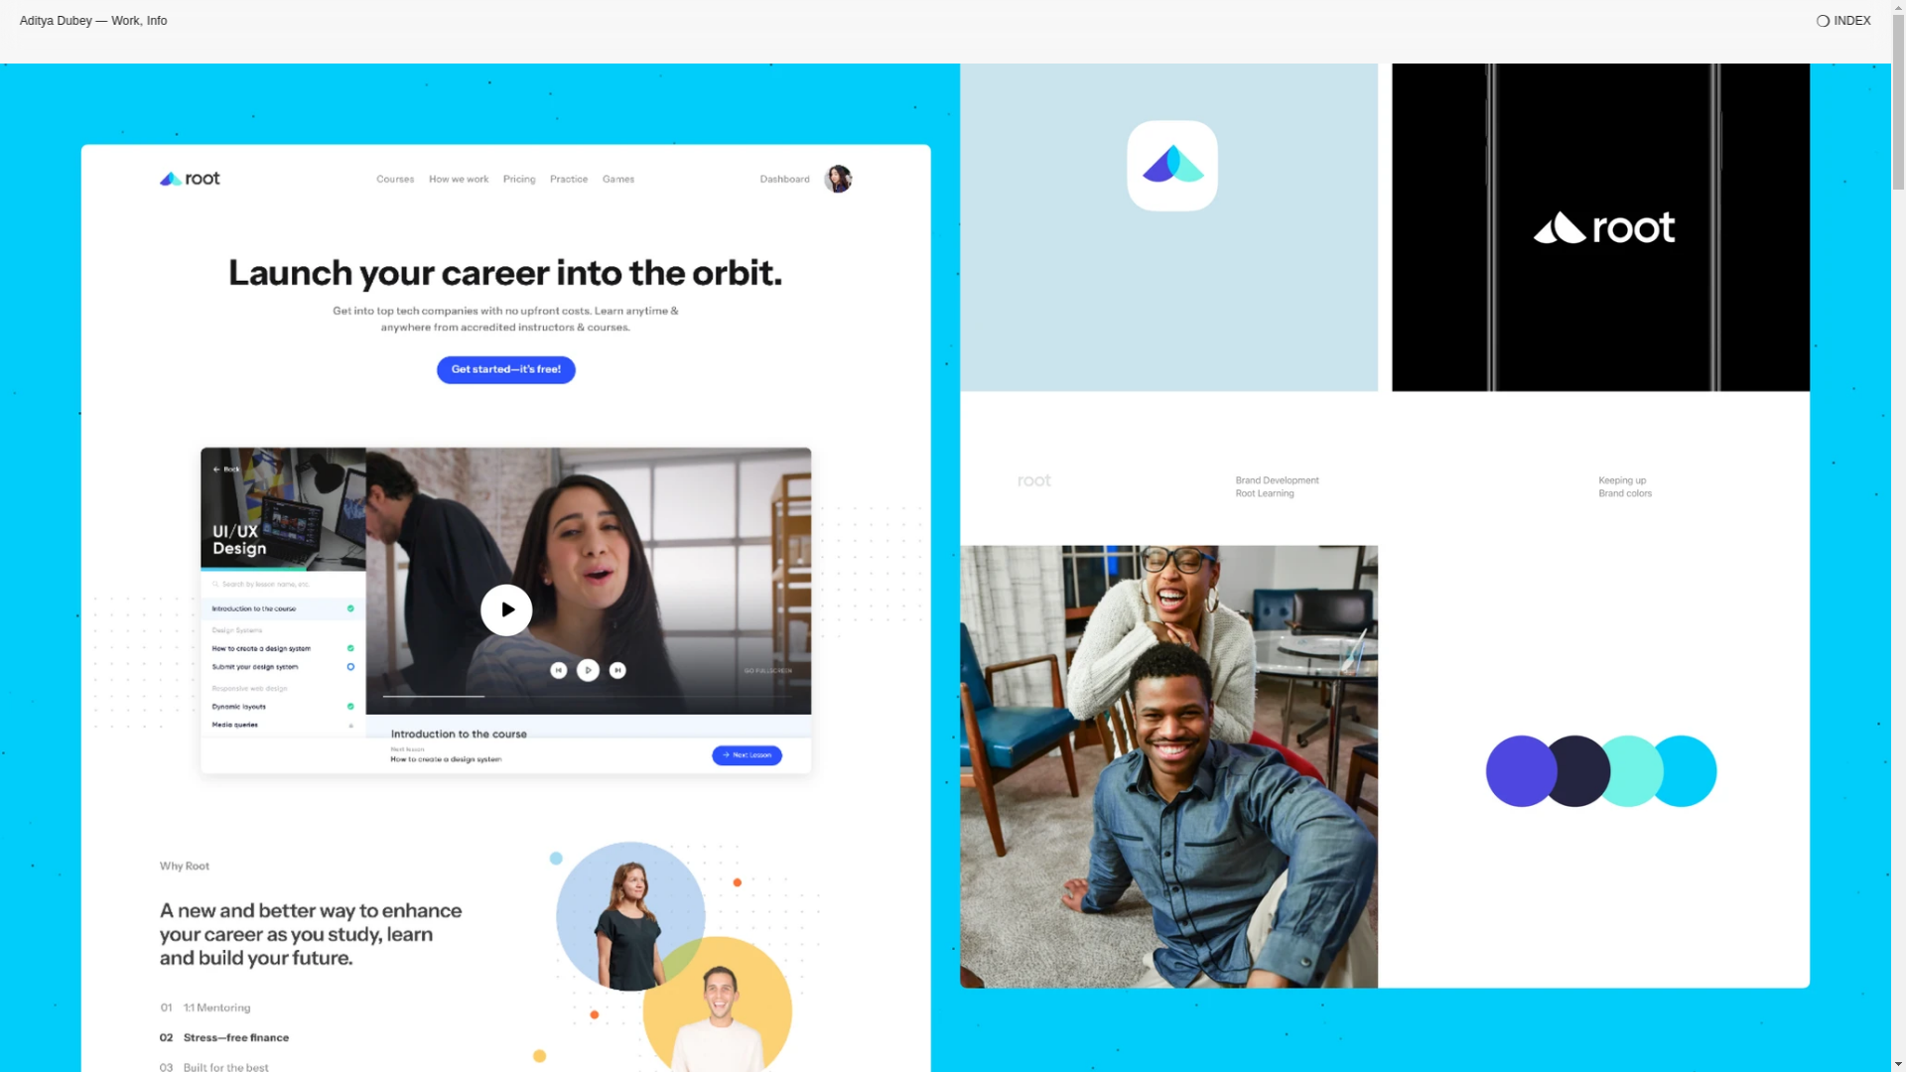 The image size is (1906, 1072). What do you see at coordinates (127, 21) in the screenshot?
I see `Work,` at bounding box center [127, 21].